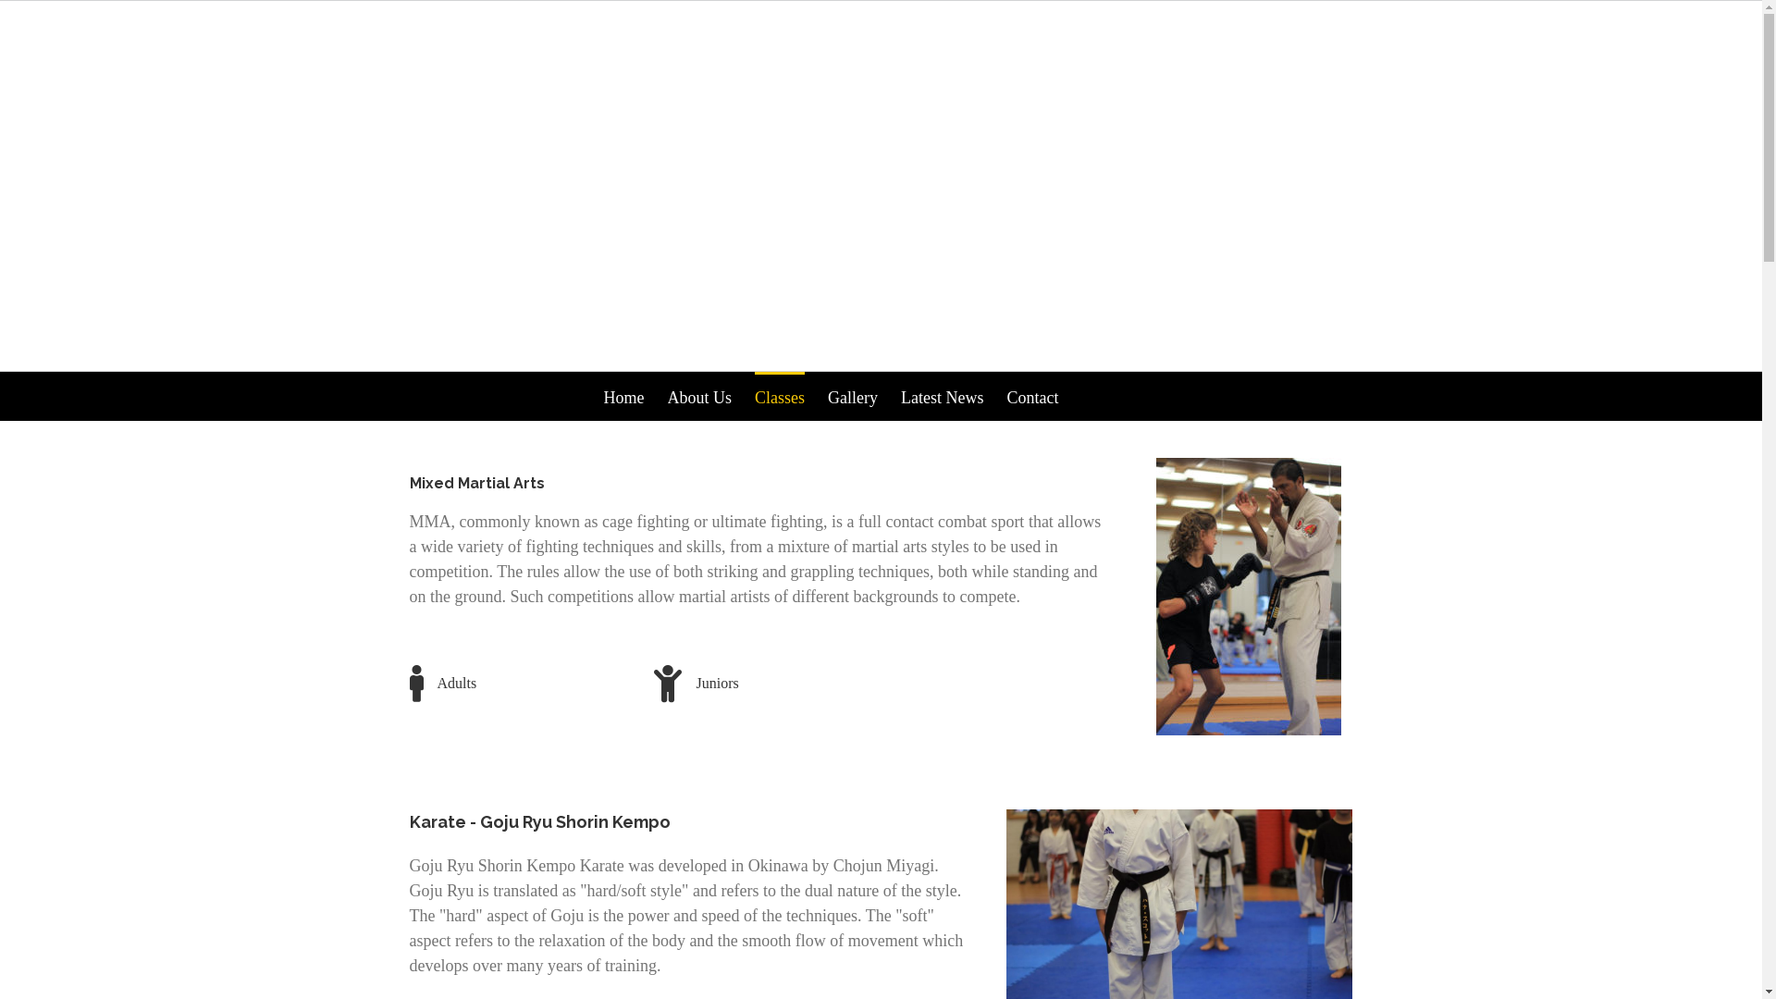  What do you see at coordinates (853, 396) in the screenshot?
I see `Gallery` at bounding box center [853, 396].